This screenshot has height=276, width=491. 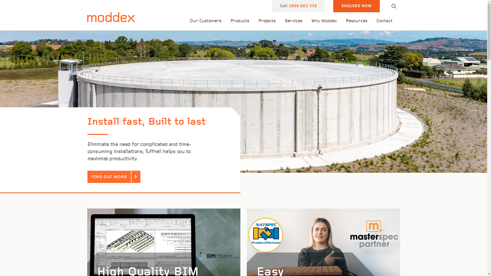 I want to click on Call 1800 663 339, so click(x=298, y=6).